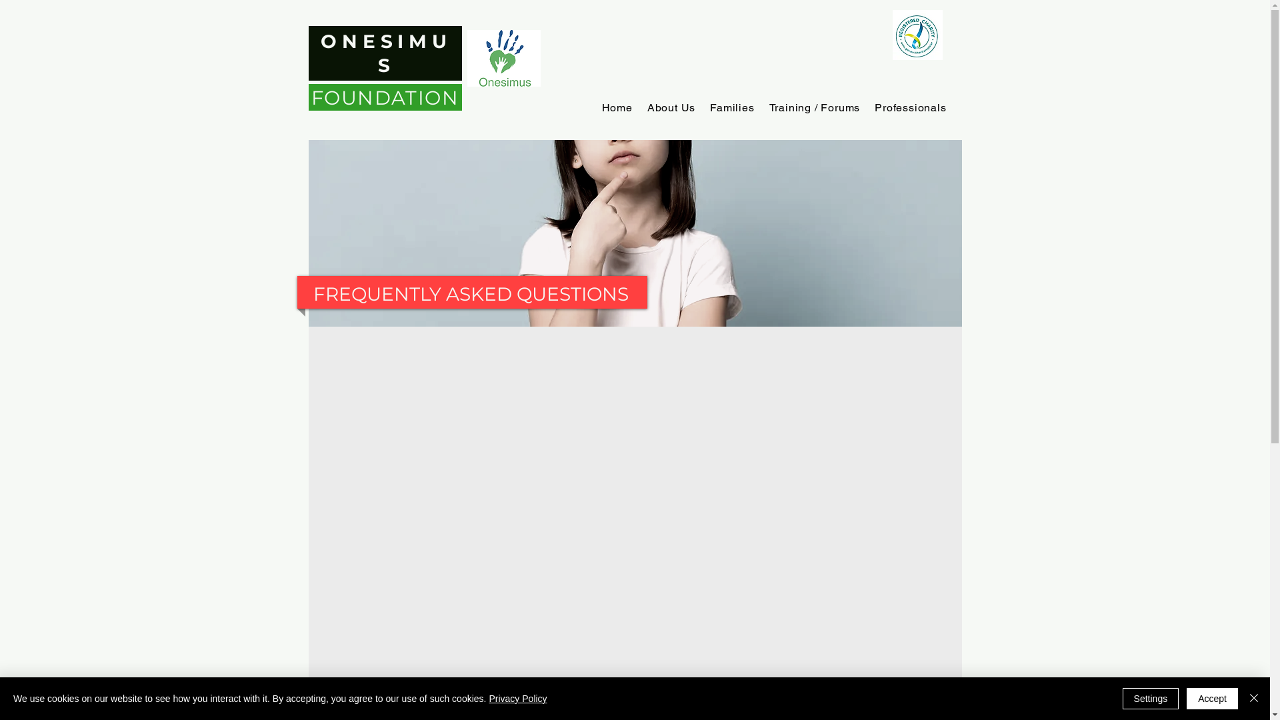  I want to click on Settings, so click(1151, 699).